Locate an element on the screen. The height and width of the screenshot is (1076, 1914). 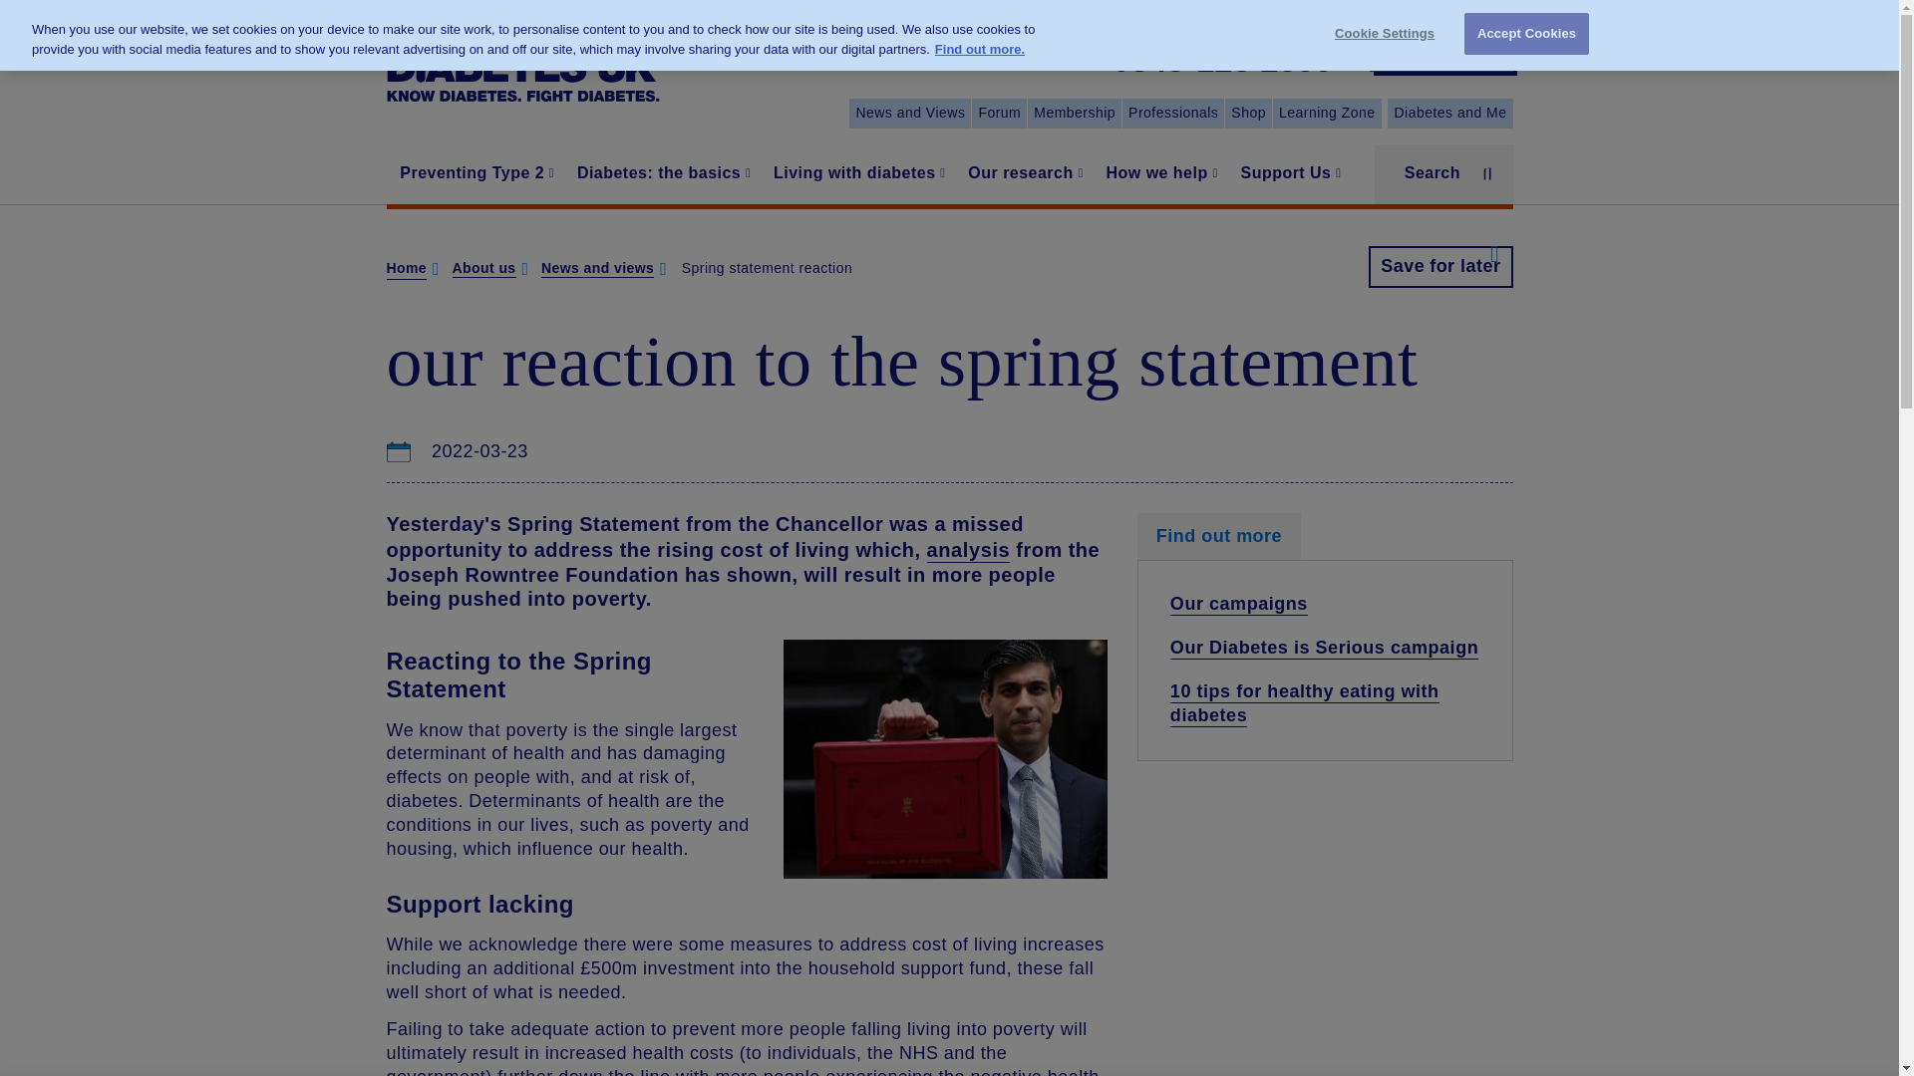
Membership is located at coordinates (1075, 114).